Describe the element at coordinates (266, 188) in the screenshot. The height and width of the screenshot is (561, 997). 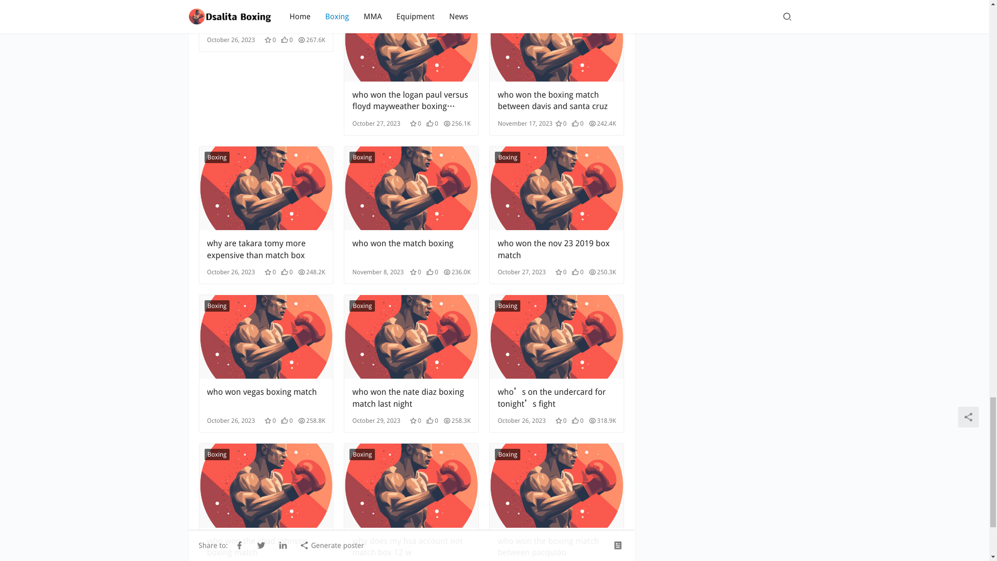
I see `why are takara tomy more expensive than match box` at that location.